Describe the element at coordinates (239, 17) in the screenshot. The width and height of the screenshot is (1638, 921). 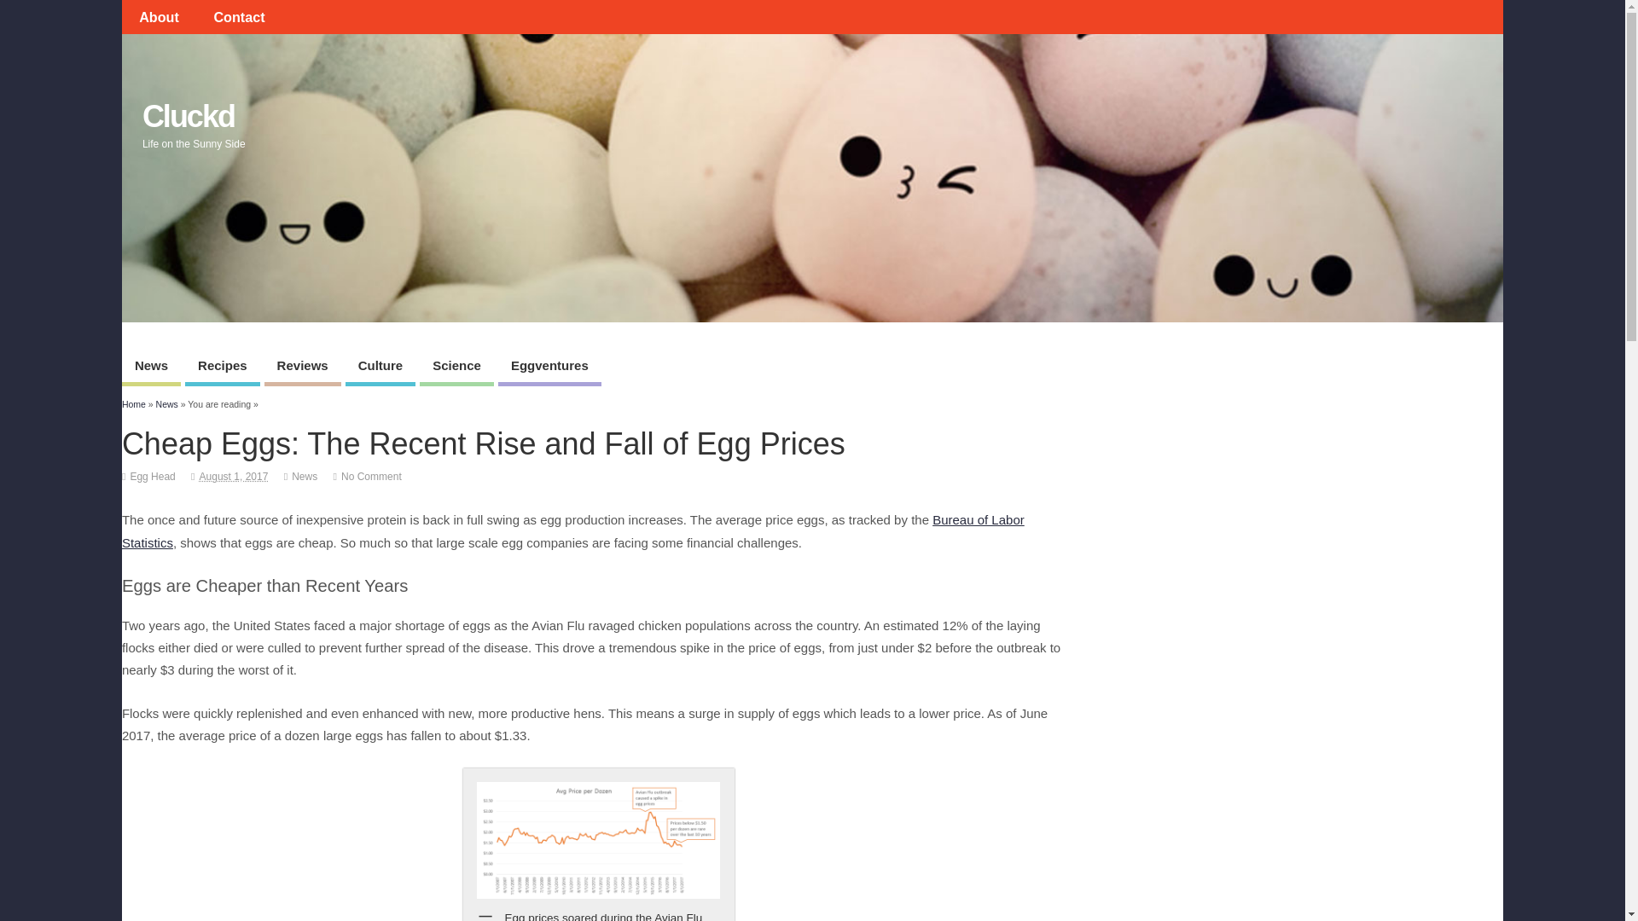
I see `Contact` at that location.